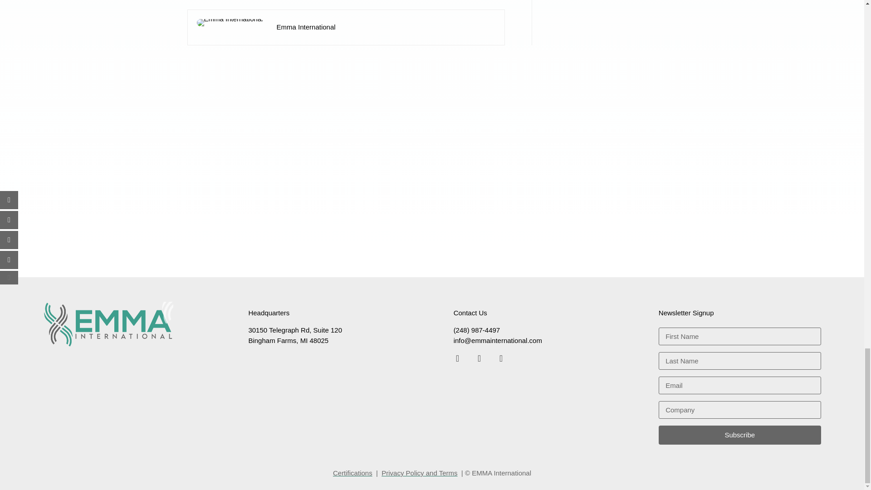 Image resolution: width=871 pixels, height=490 pixels. Describe the element at coordinates (739, 435) in the screenshot. I see `Subscribe` at that location.